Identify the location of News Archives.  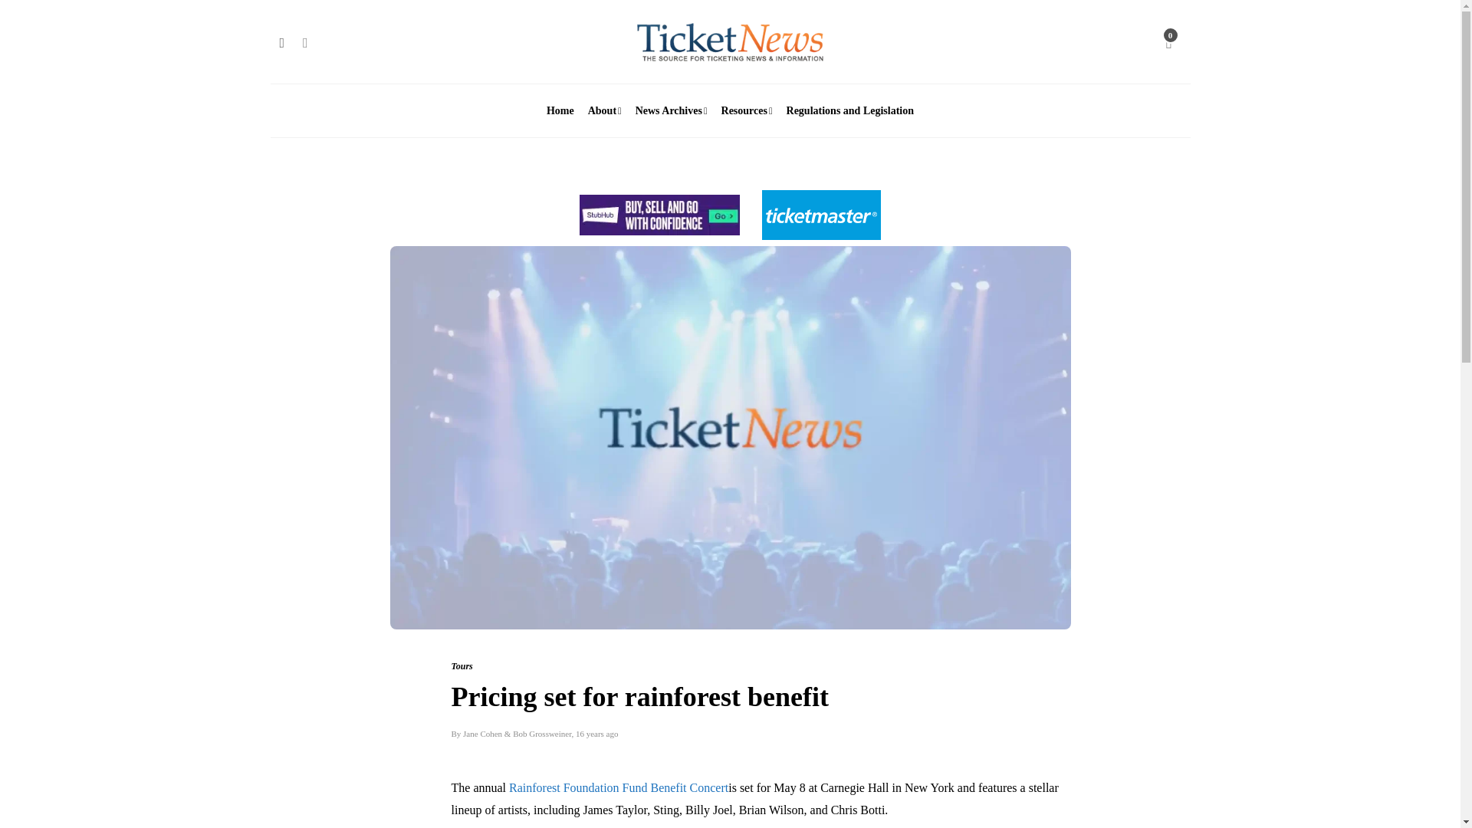
(672, 111).